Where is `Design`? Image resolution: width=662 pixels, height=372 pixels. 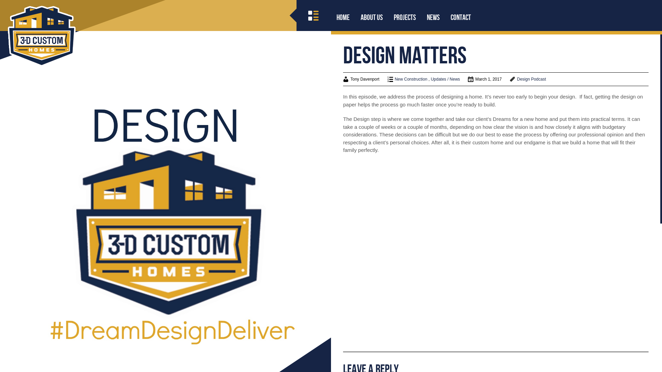
Design is located at coordinates (523, 79).